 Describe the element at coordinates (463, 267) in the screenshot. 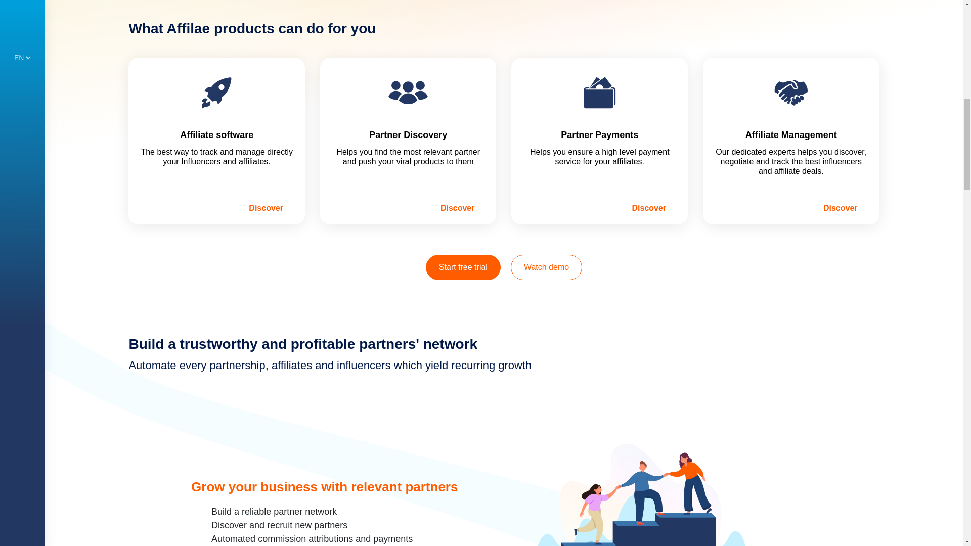

I see `Start free trial` at that location.